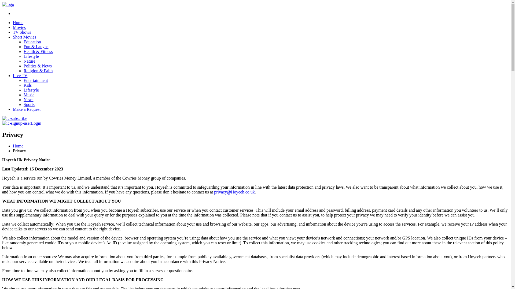 This screenshot has width=515, height=289. What do you see at coordinates (28, 100) in the screenshot?
I see `News` at bounding box center [28, 100].